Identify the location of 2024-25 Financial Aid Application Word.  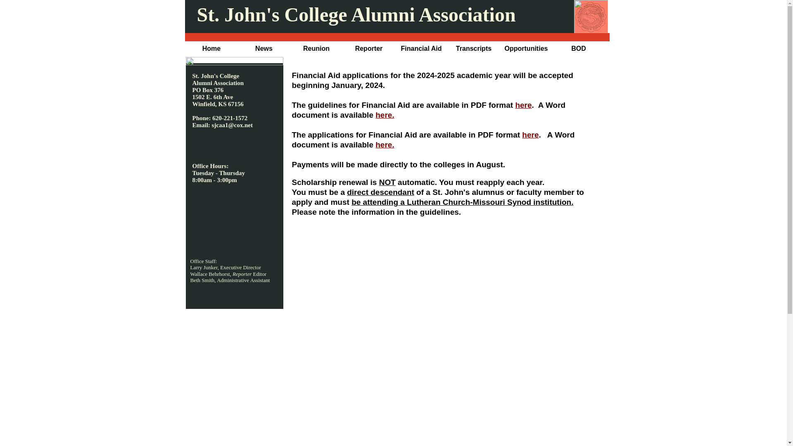
(385, 145).